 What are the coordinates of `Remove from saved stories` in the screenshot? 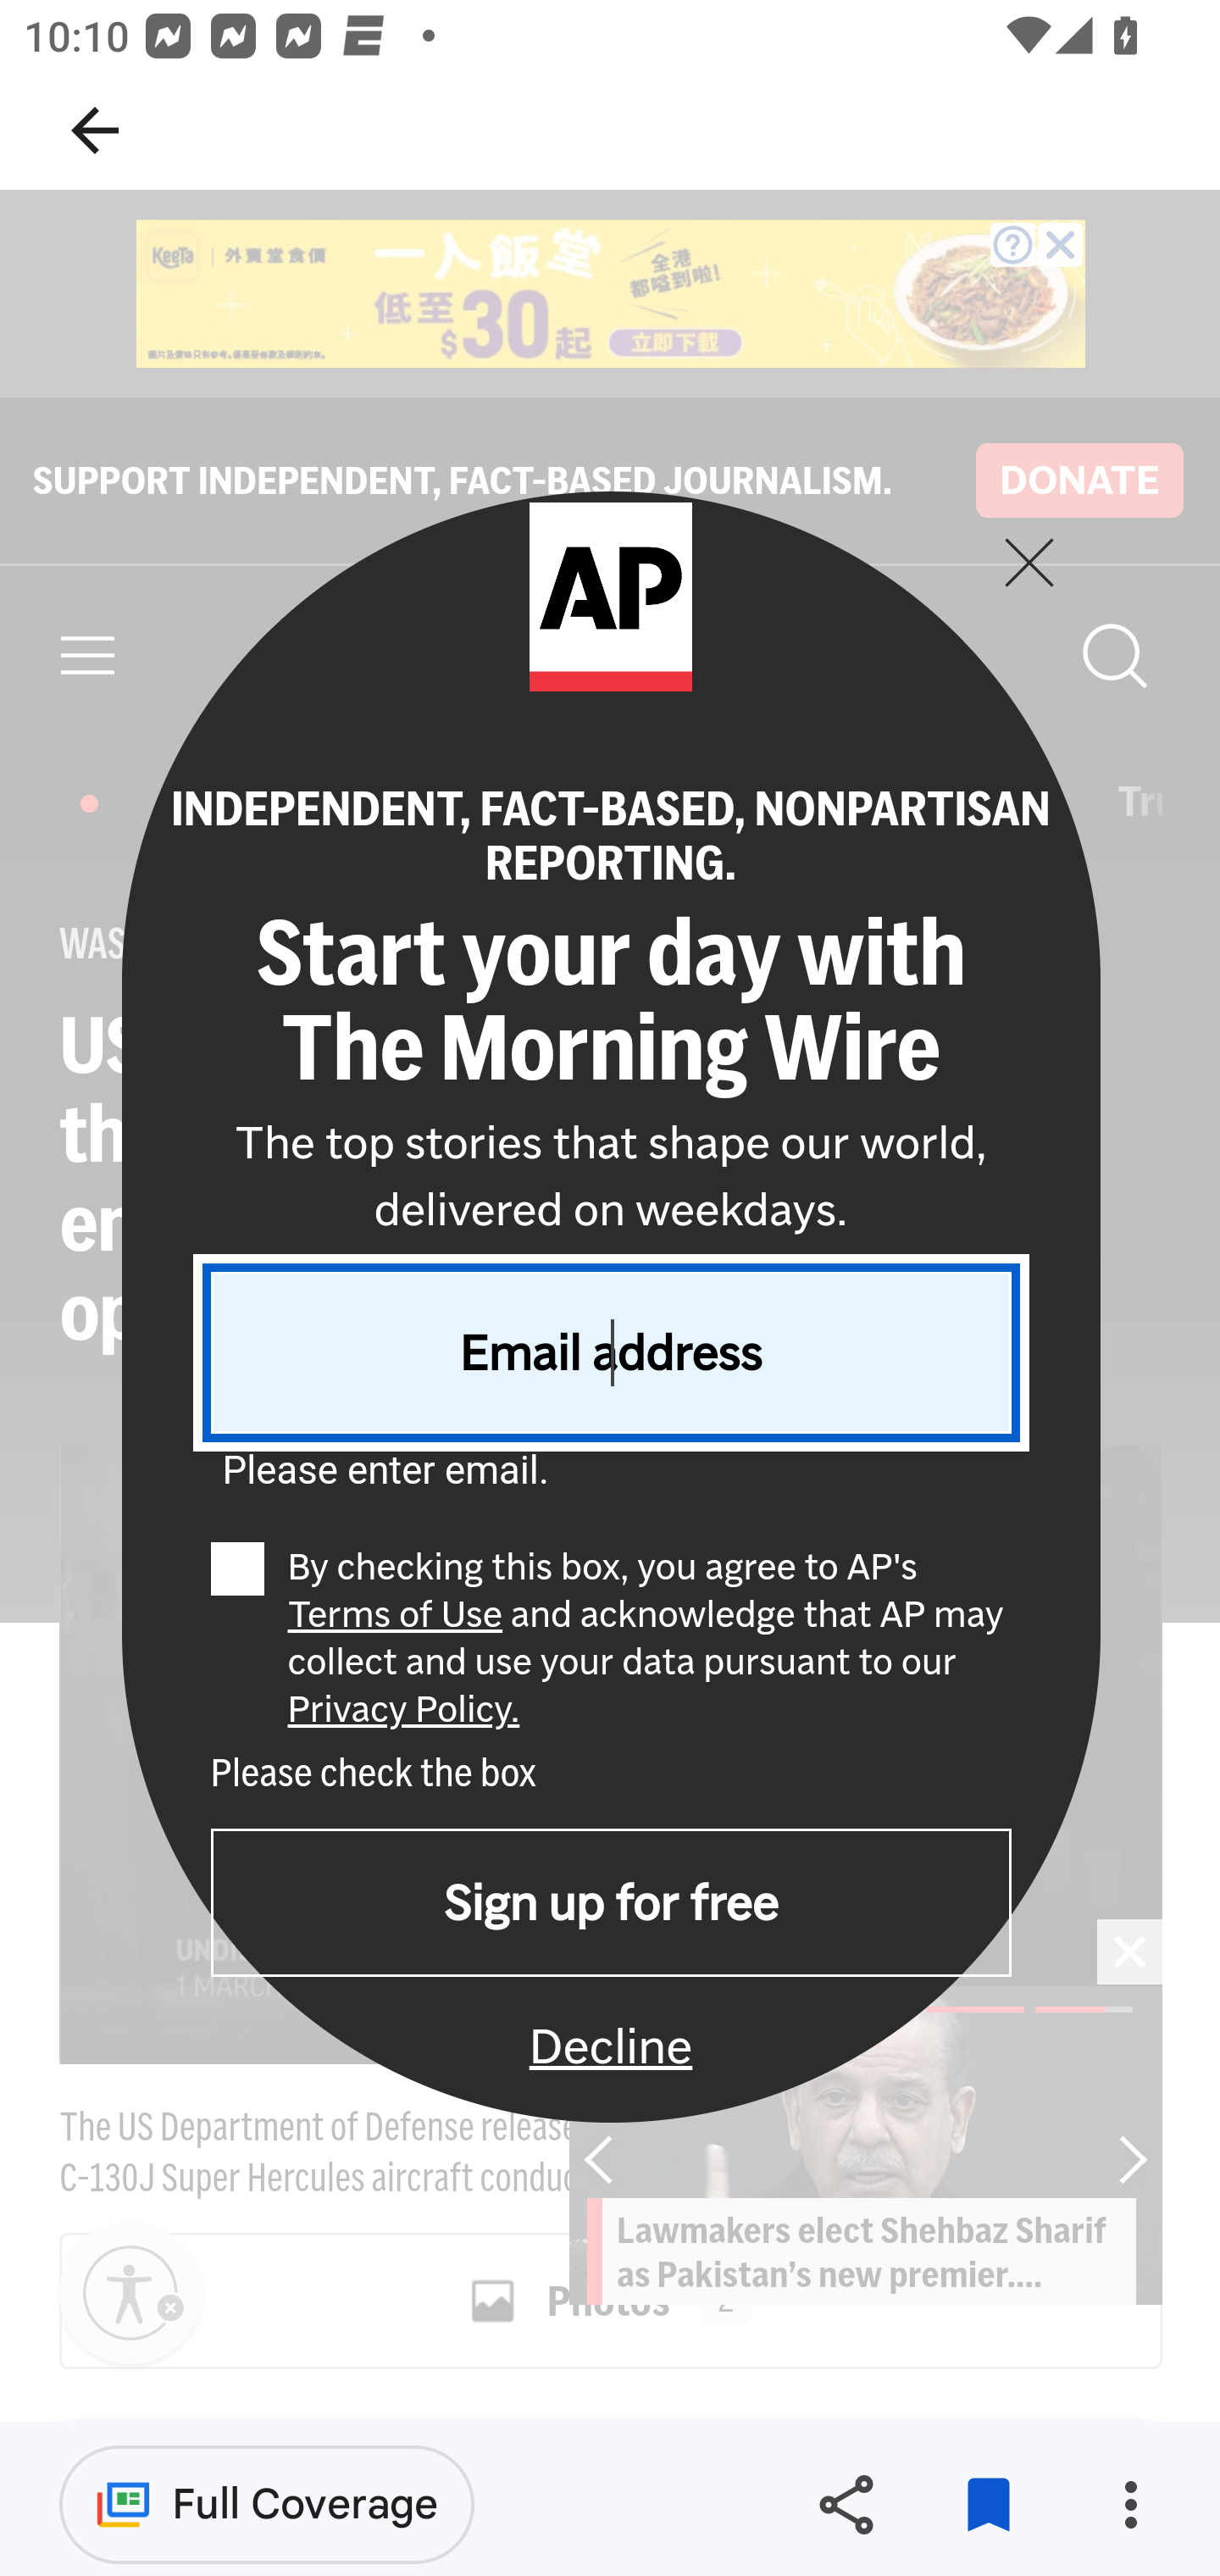 It's located at (988, 2505).